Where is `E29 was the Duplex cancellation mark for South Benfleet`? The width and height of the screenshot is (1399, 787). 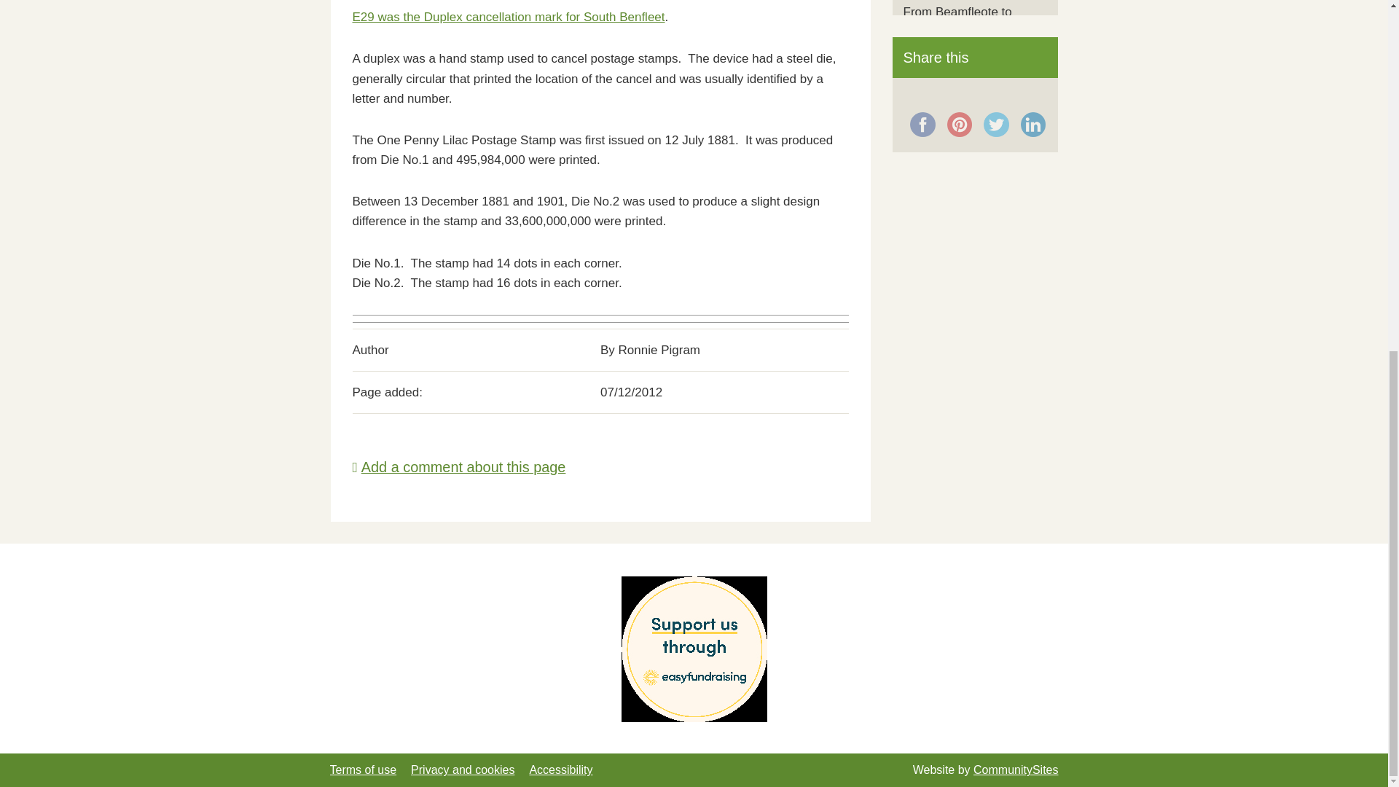
E29 was the Duplex cancellation mark for South Benfleet is located at coordinates (509, 17).